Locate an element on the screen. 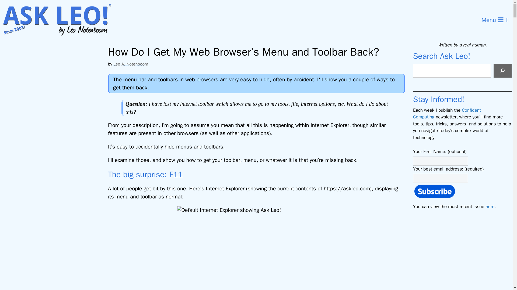 The image size is (517, 290). Ask Leo! is located at coordinates (60, 20).